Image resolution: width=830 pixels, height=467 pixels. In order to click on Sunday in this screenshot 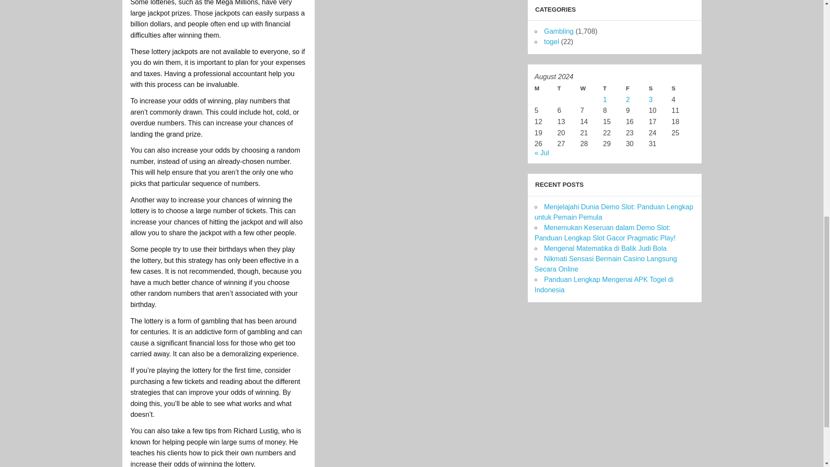, I will do `click(683, 89)`.